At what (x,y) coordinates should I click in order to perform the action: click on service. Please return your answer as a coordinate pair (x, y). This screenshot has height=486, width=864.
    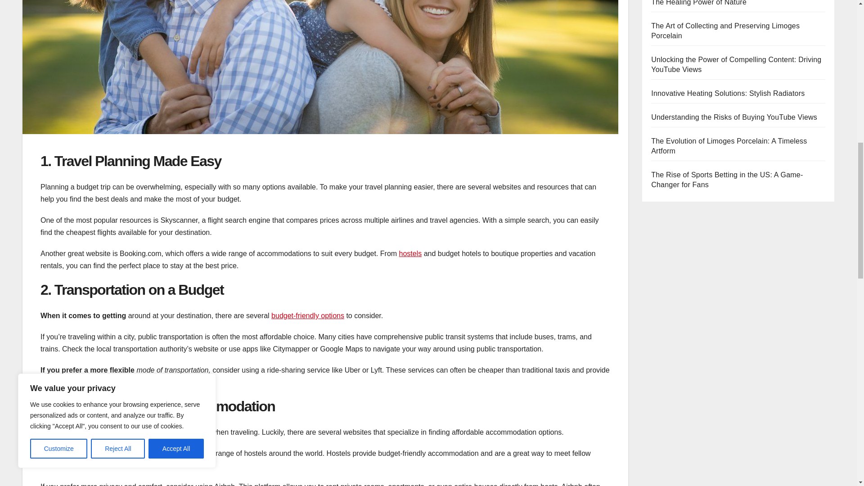
    Looking at the image, I should click on (130, 382).